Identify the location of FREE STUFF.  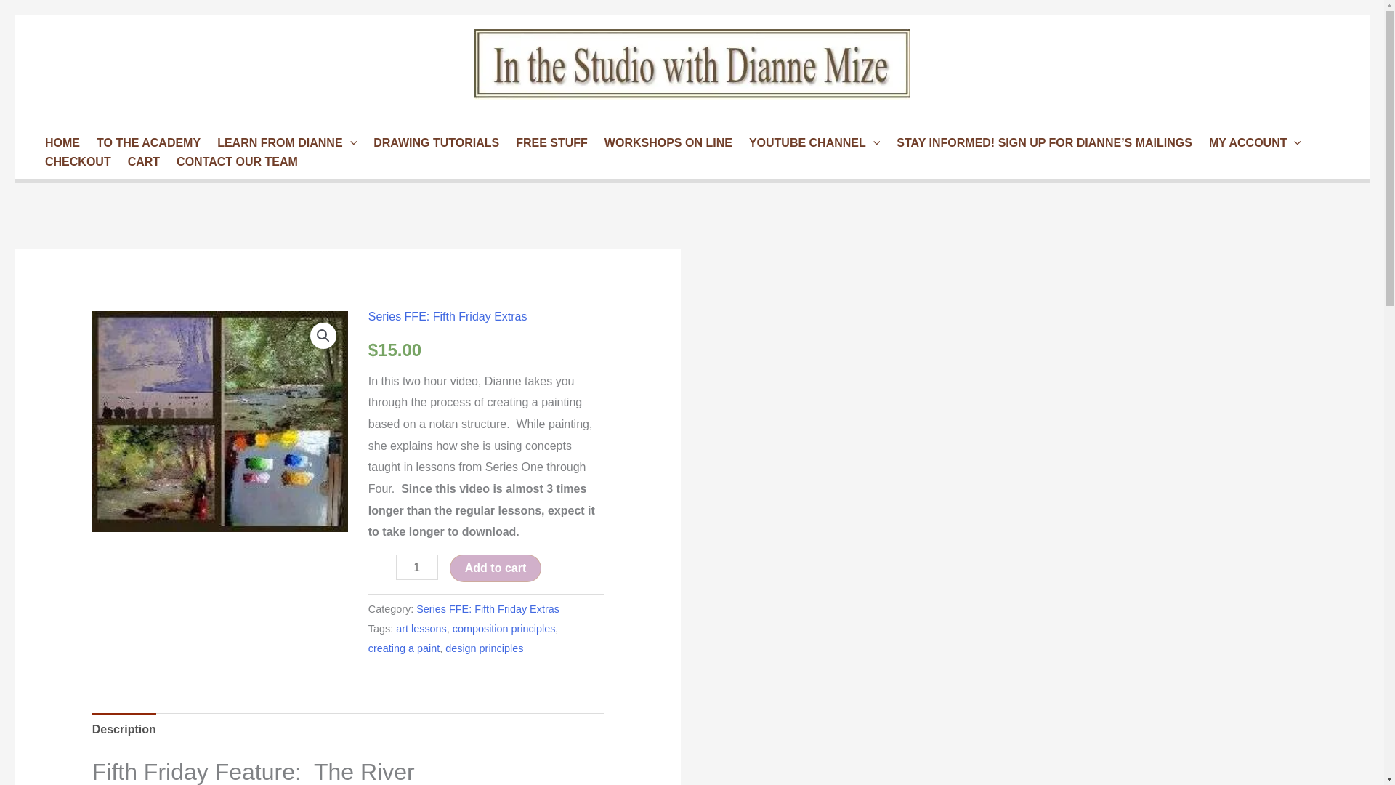
(549, 142).